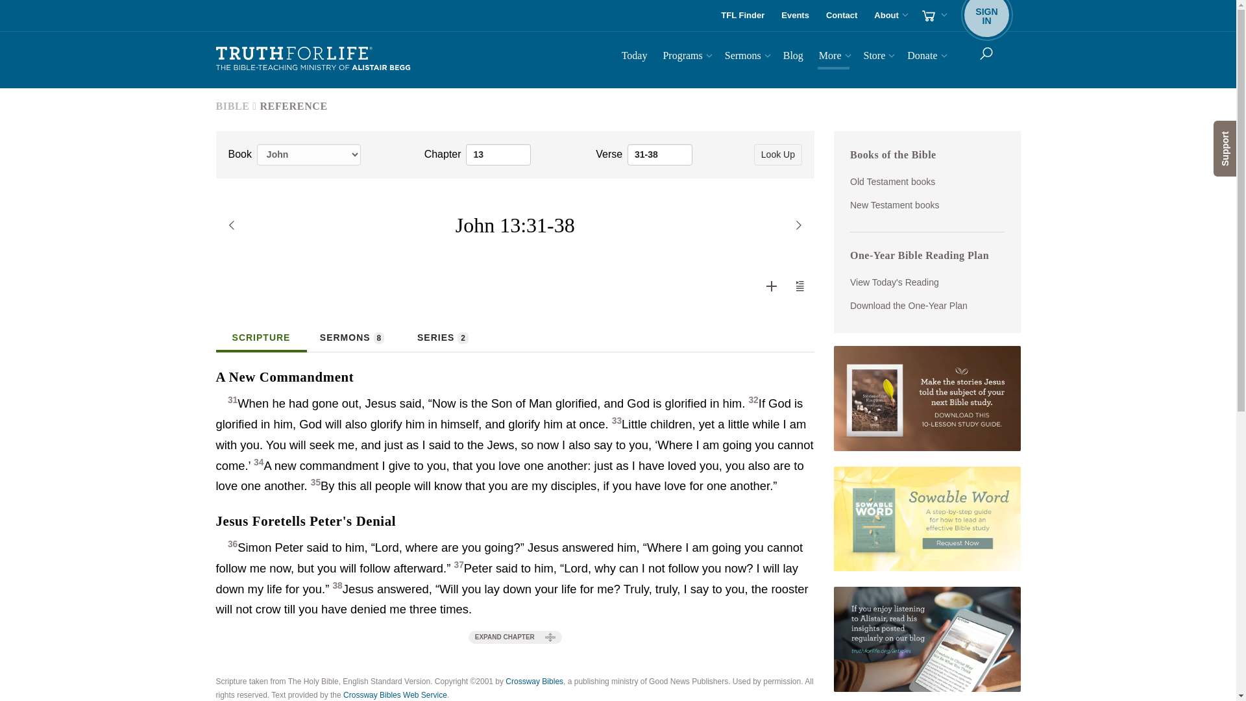 The image size is (1246, 701). Describe the element at coordinates (498, 154) in the screenshot. I see `Truth For Life` at that location.